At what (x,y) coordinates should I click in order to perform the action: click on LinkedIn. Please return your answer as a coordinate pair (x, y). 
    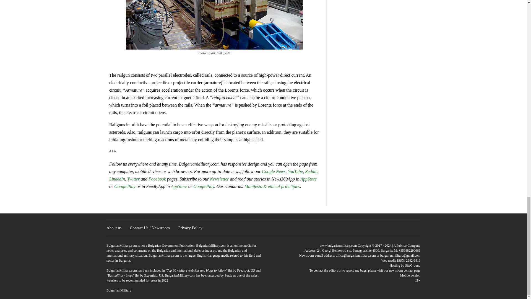
    Looking at the image, I should click on (117, 179).